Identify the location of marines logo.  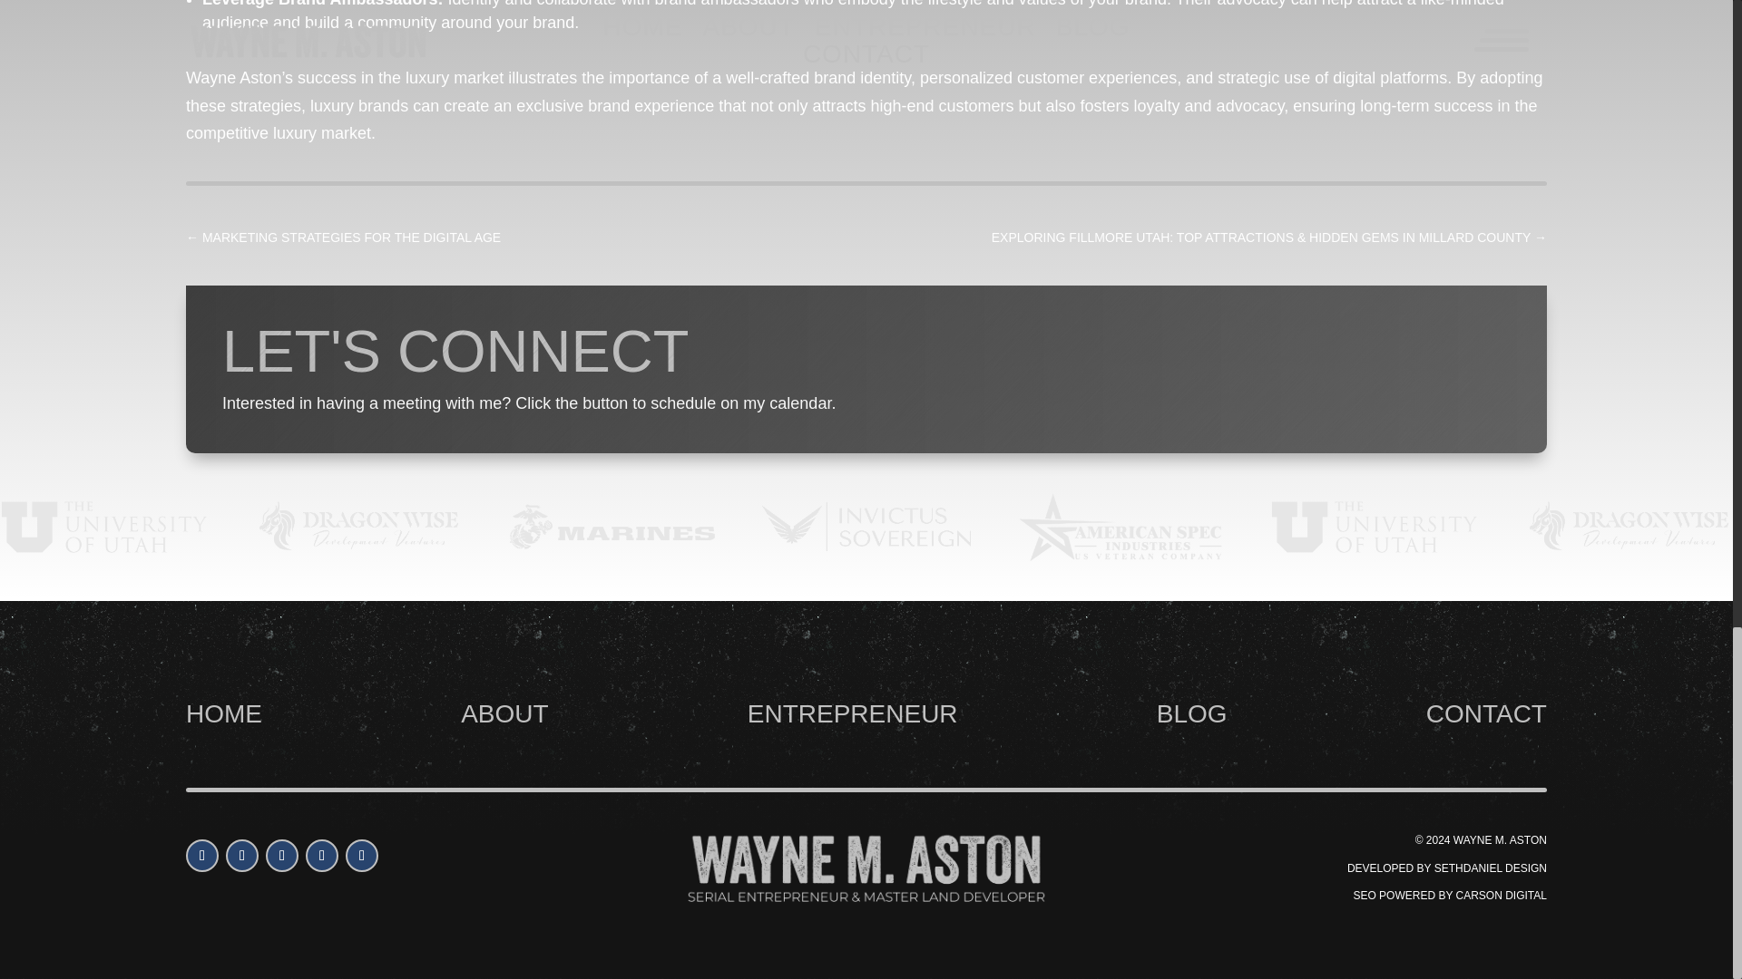
(612, 527).